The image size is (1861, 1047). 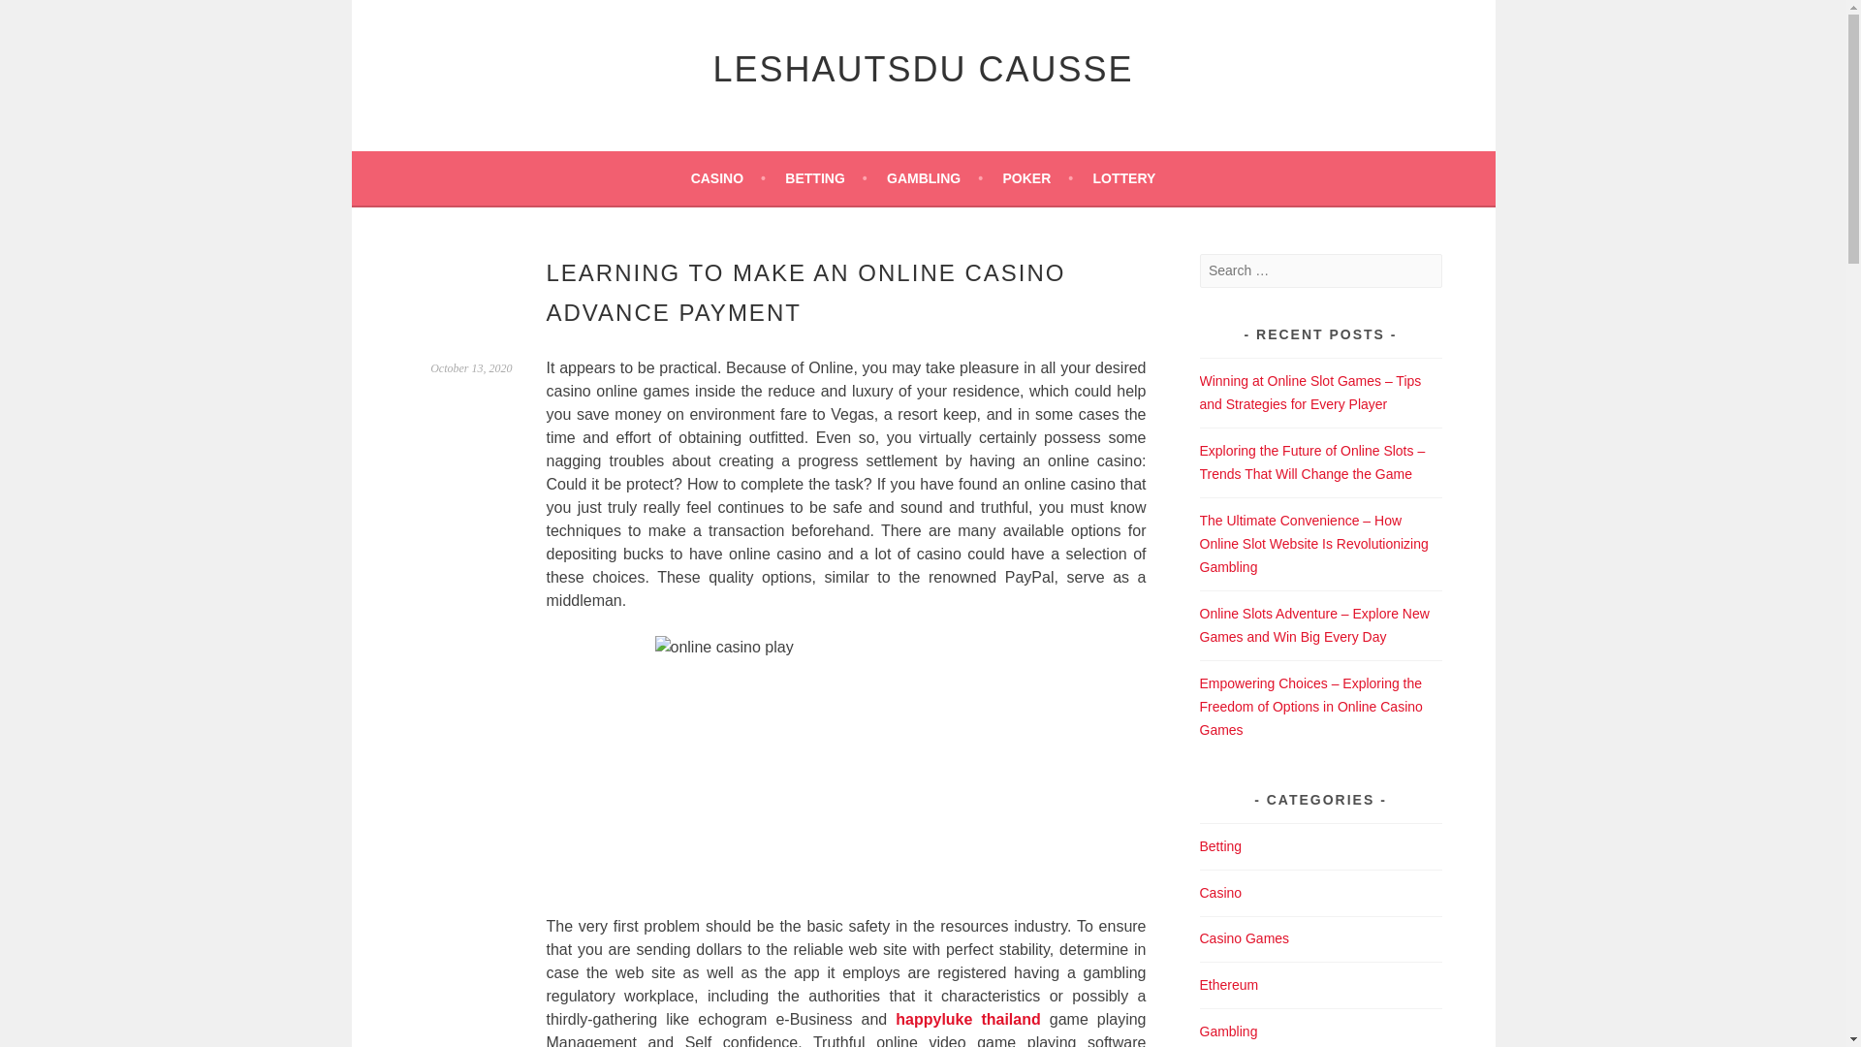 What do you see at coordinates (1229, 984) in the screenshot?
I see `Ethereum` at bounding box center [1229, 984].